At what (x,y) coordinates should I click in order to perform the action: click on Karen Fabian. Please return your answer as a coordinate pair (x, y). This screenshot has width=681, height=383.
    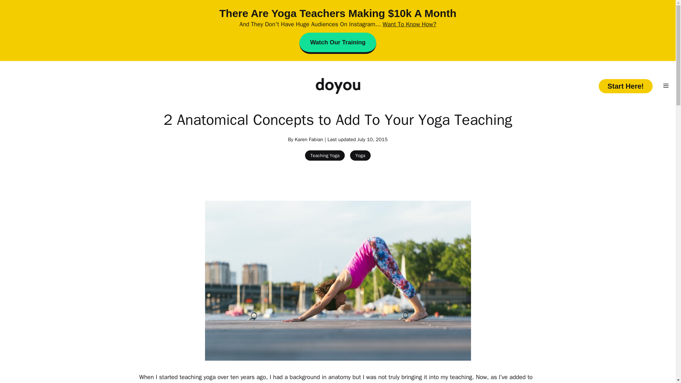
    Looking at the image, I should click on (309, 139).